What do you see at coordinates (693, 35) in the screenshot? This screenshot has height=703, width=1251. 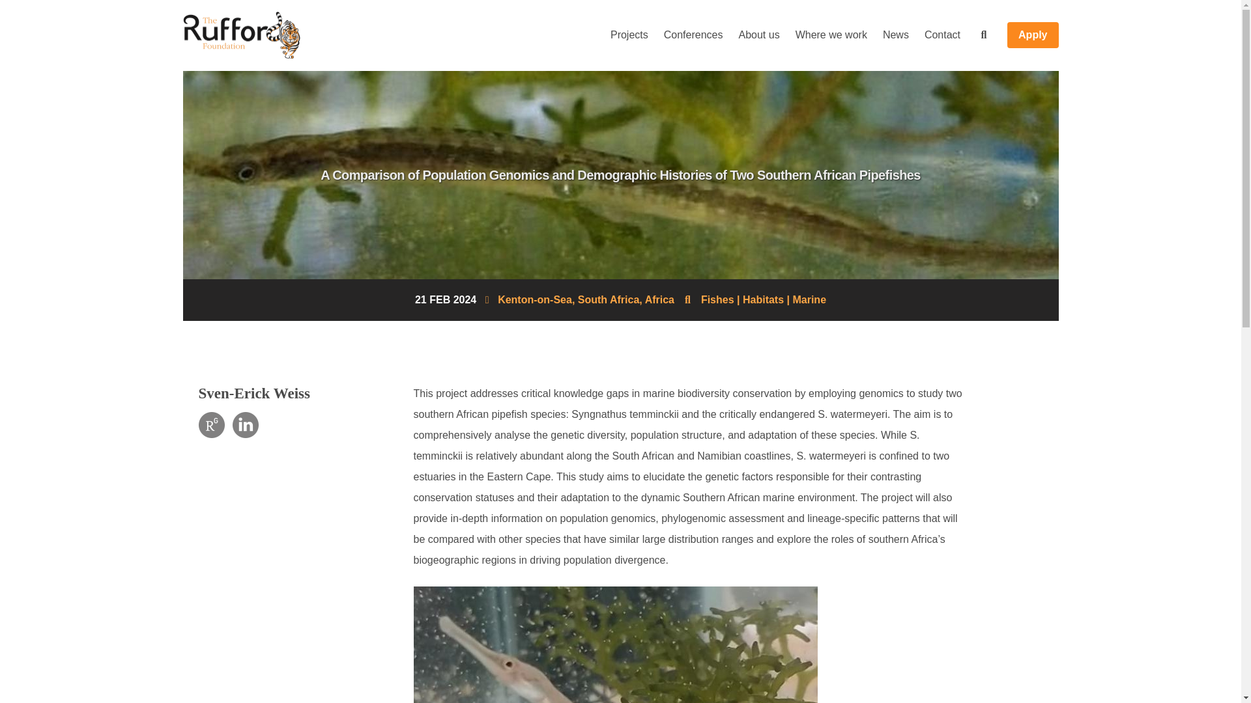 I see `Conferences` at bounding box center [693, 35].